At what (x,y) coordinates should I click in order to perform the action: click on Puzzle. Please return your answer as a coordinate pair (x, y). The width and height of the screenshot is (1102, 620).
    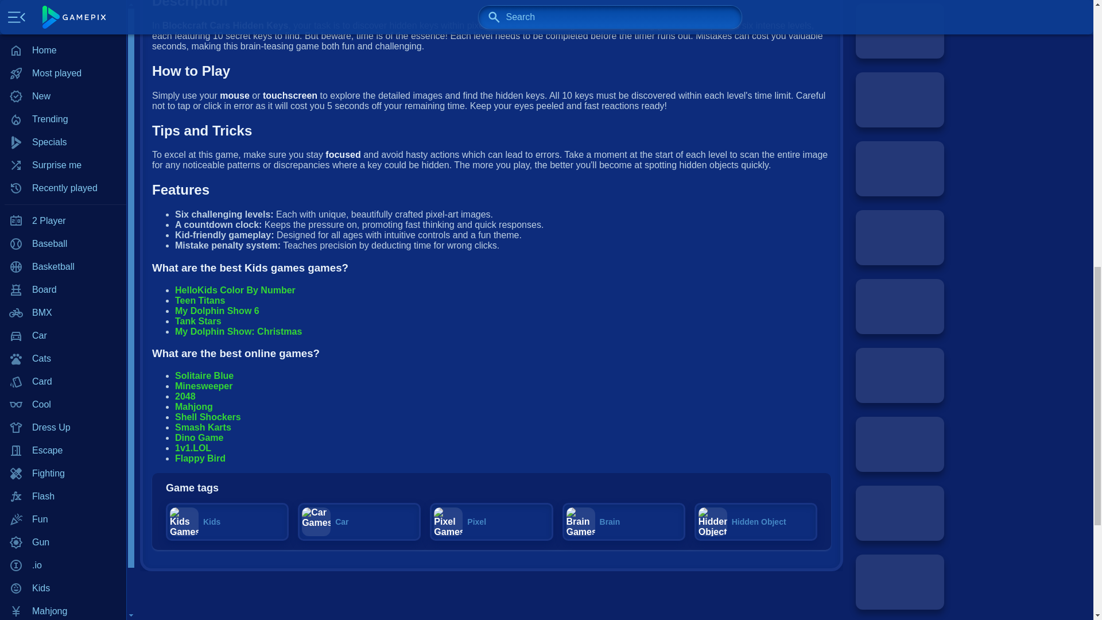
    Looking at the image, I should click on (63, 83).